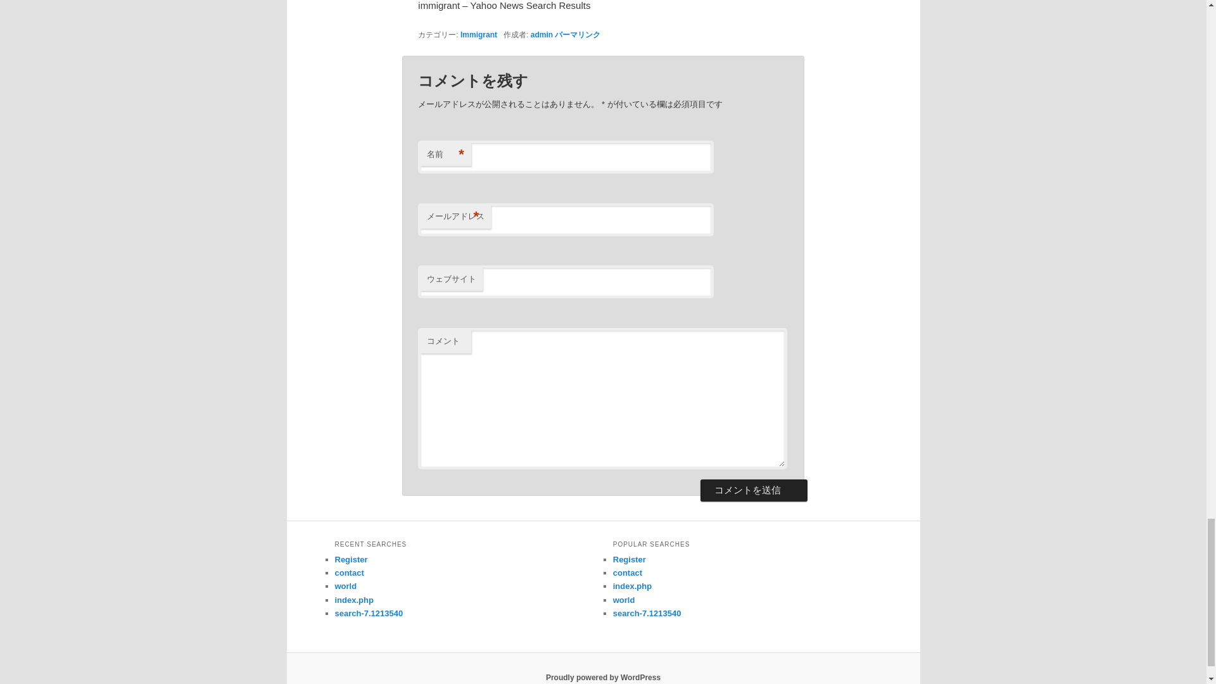  I want to click on world, so click(345, 586).